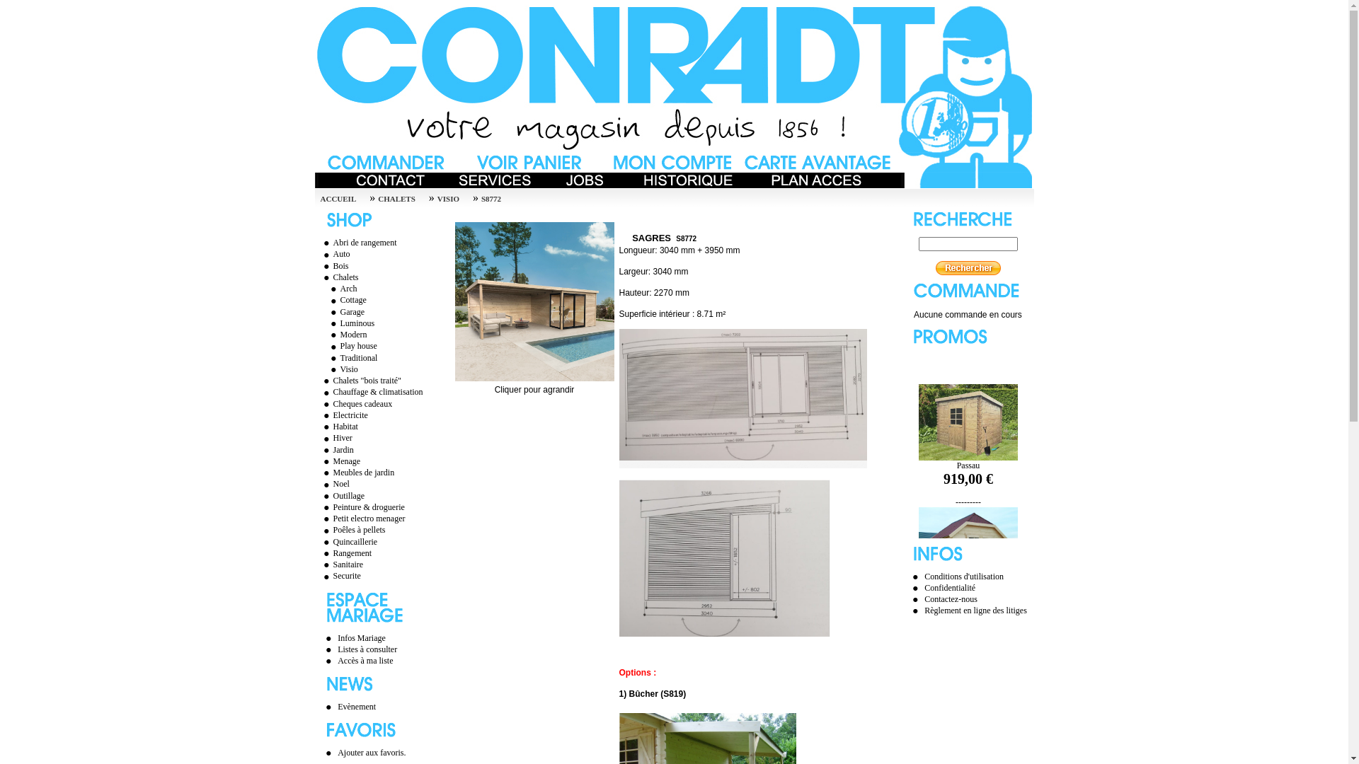  Describe the element at coordinates (968, 268) in the screenshot. I see ` Recherche rapide ` at that location.